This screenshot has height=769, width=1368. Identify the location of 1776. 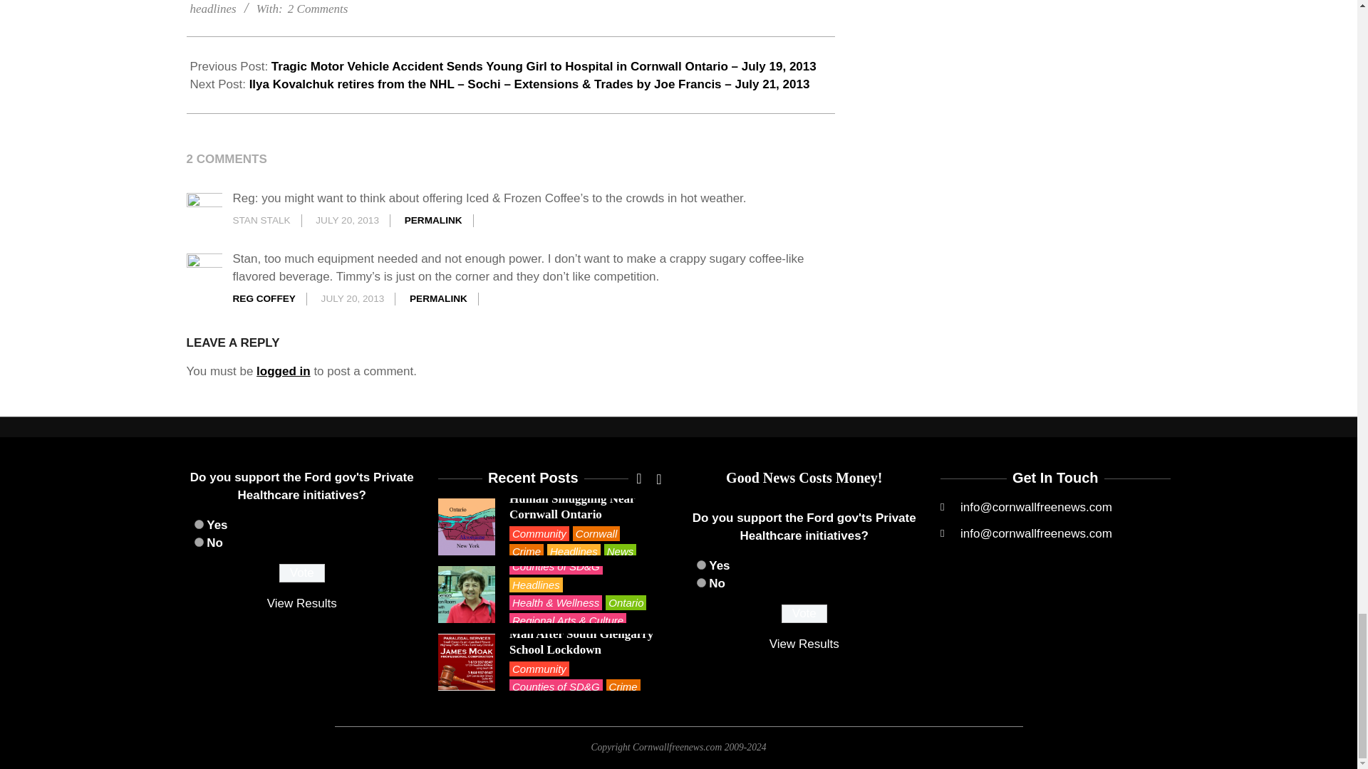
(198, 524).